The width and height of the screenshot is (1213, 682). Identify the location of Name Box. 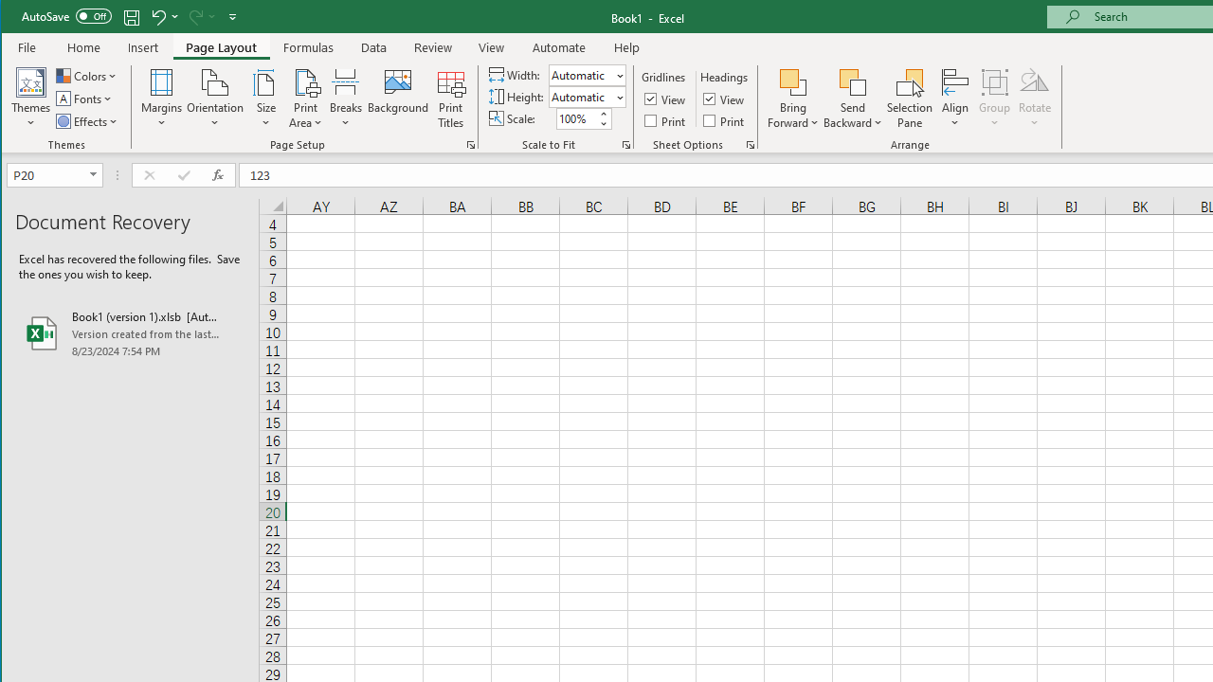
(54, 174).